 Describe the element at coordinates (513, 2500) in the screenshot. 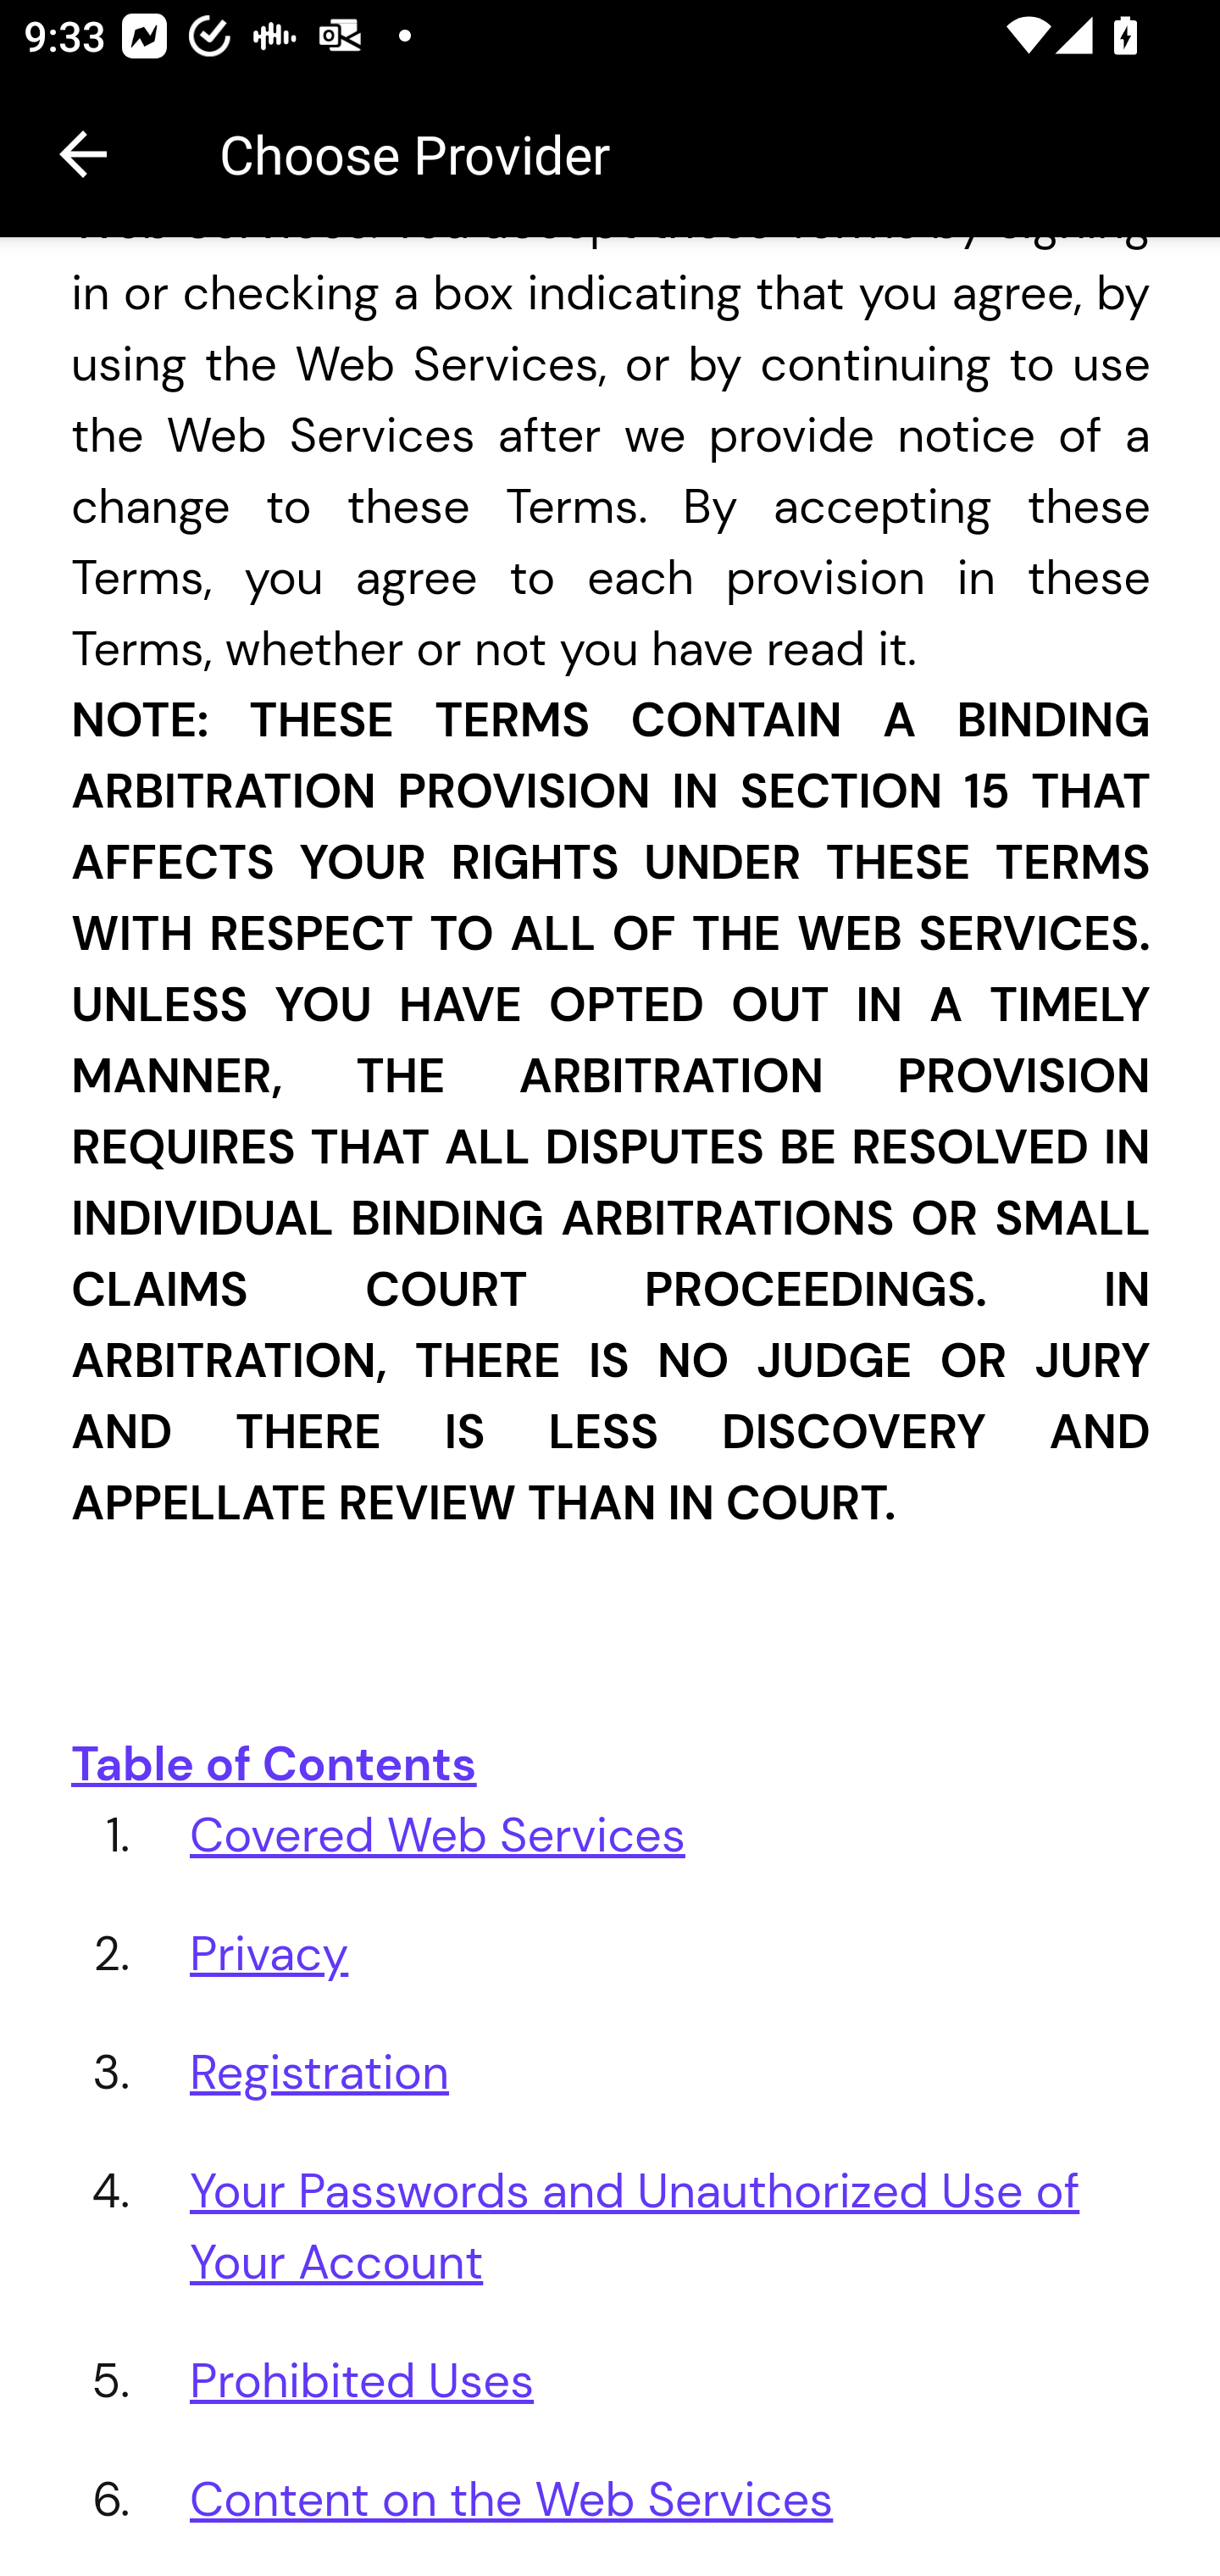

I see `Content on the Web Services` at that location.